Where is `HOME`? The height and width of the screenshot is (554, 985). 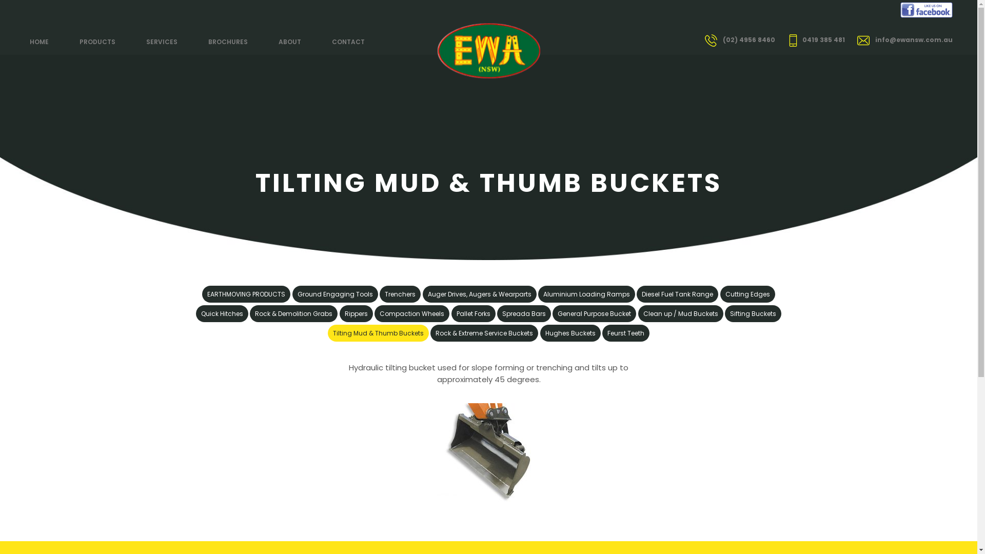 HOME is located at coordinates (45, 42).